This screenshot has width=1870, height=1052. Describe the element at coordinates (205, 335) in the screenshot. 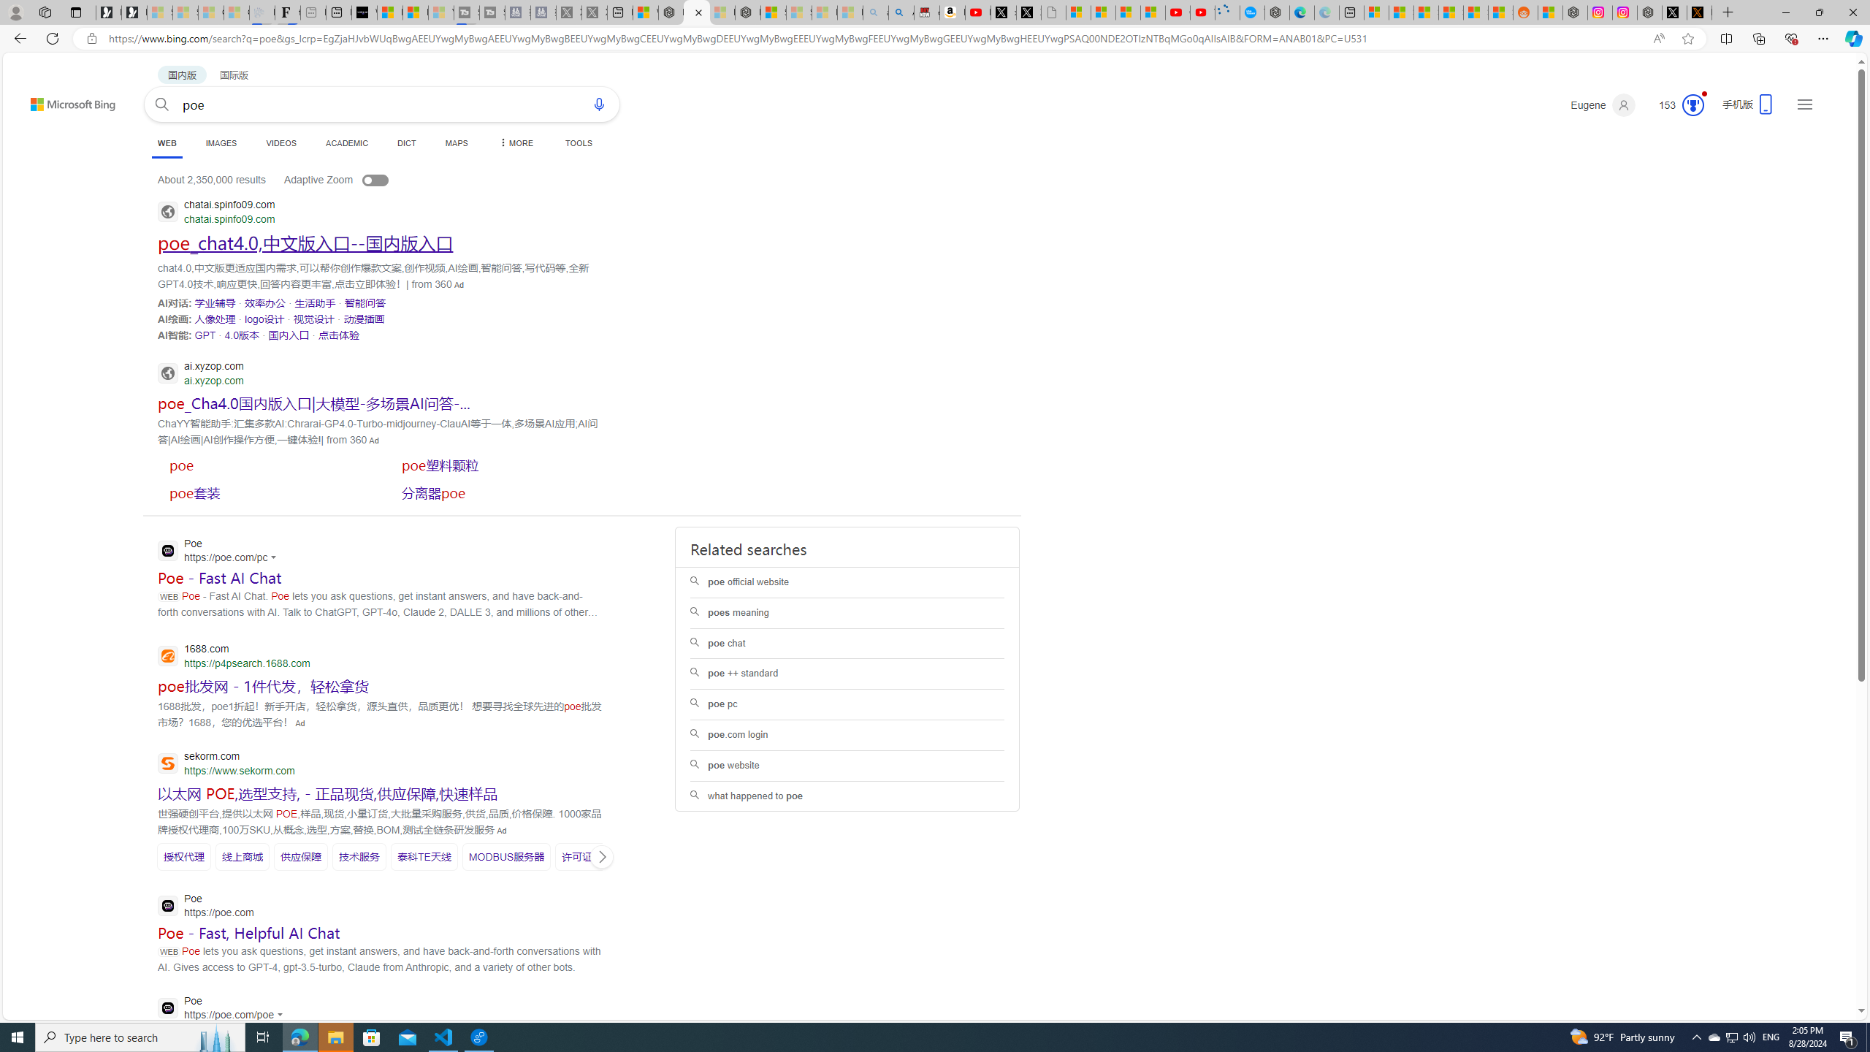

I see `SERP,5570` at that location.